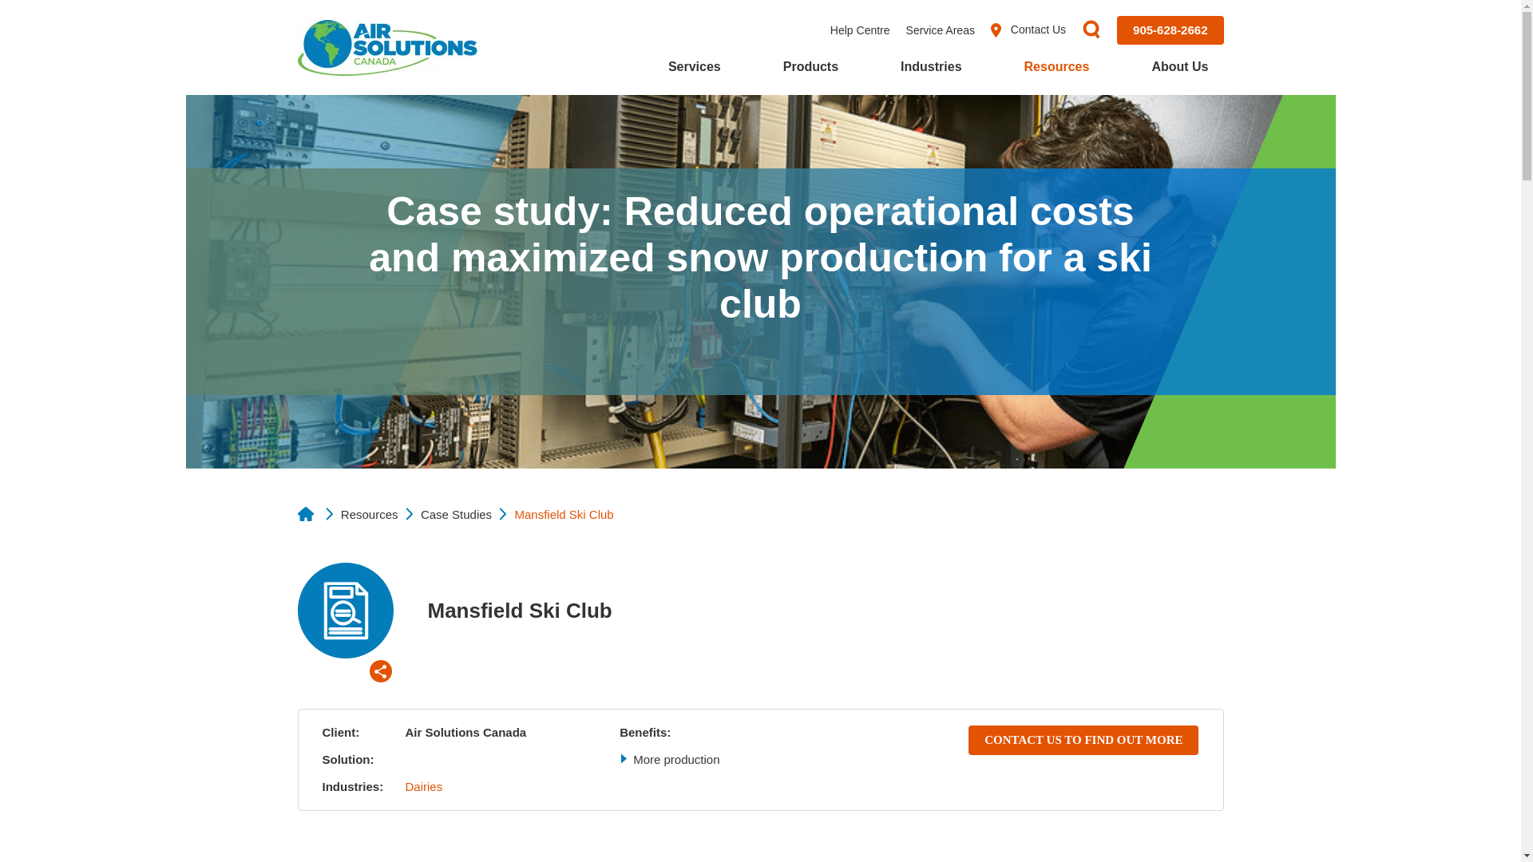 The height and width of the screenshot is (862, 1533). Describe the element at coordinates (861, 30) in the screenshot. I see `Help Centre` at that location.